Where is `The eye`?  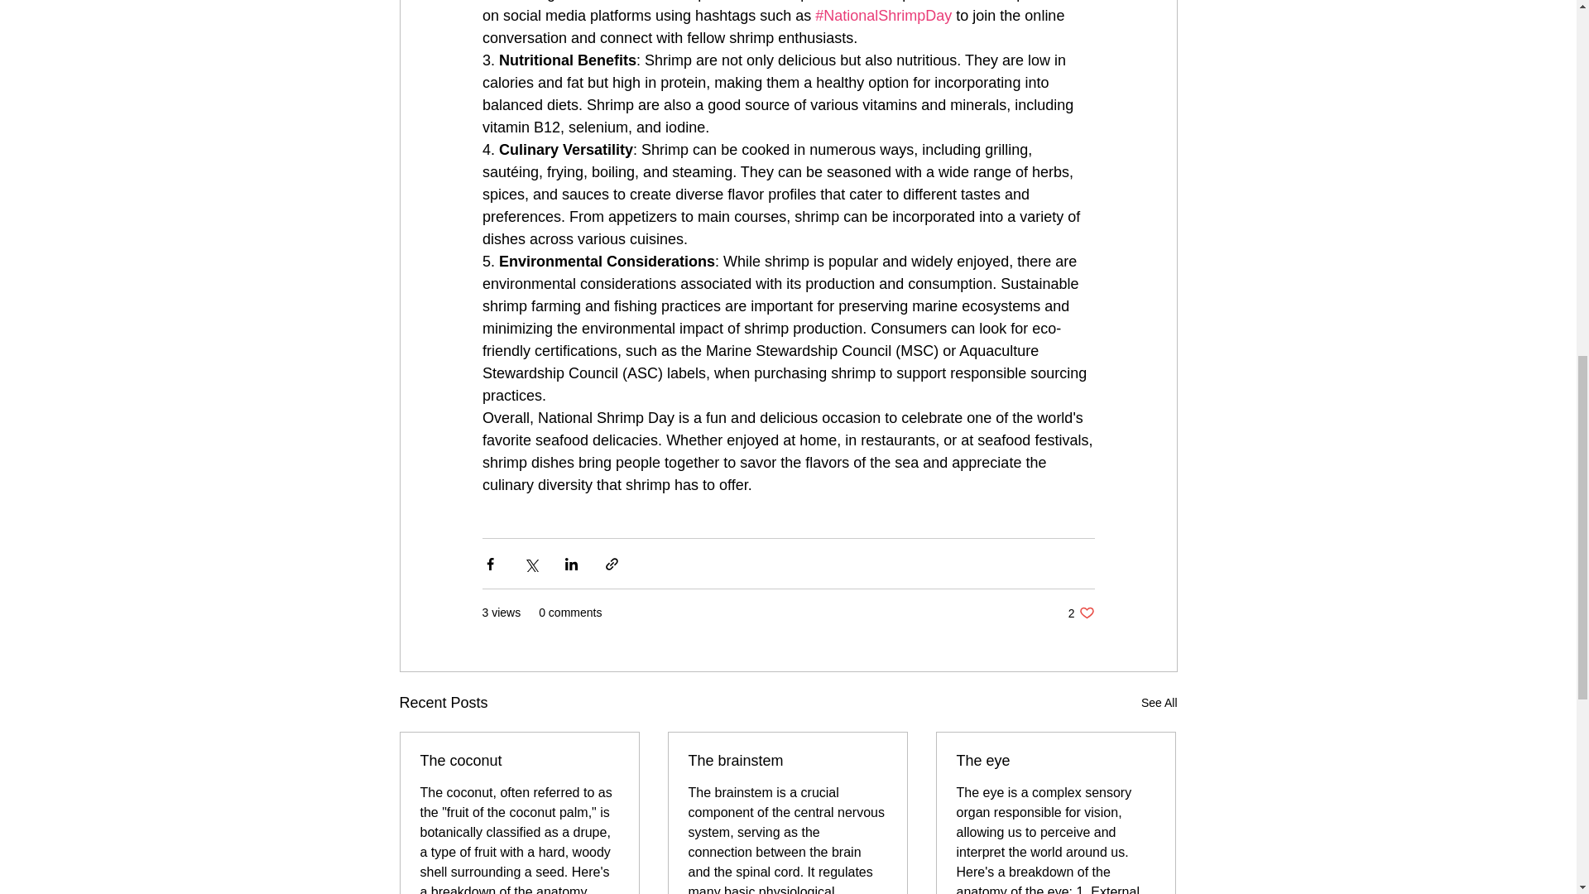 The eye is located at coordinates (1159, 703).